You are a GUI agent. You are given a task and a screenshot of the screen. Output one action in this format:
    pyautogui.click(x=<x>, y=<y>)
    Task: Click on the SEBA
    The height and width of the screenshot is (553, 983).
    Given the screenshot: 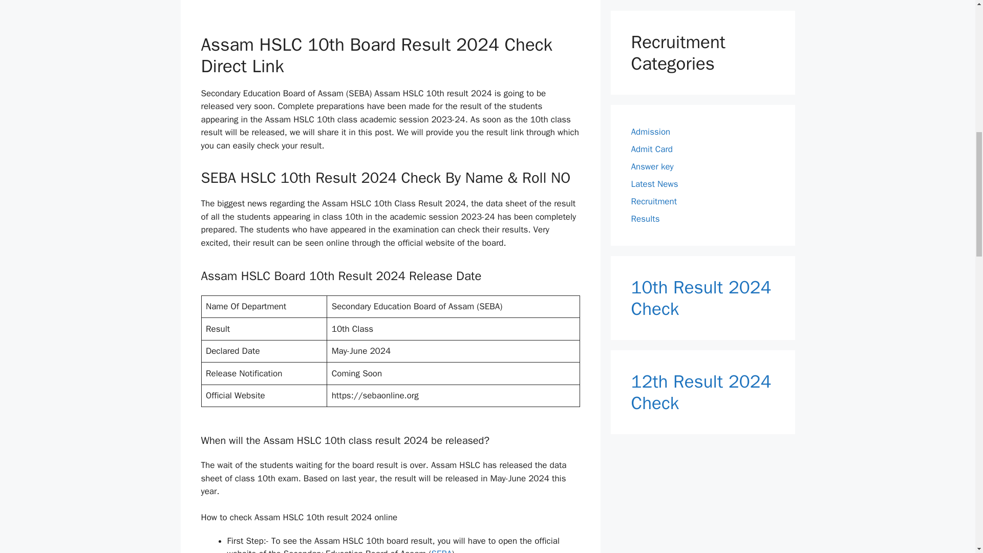 What is the action you would take?
    pyautogui.click(x=441, y=551)
    